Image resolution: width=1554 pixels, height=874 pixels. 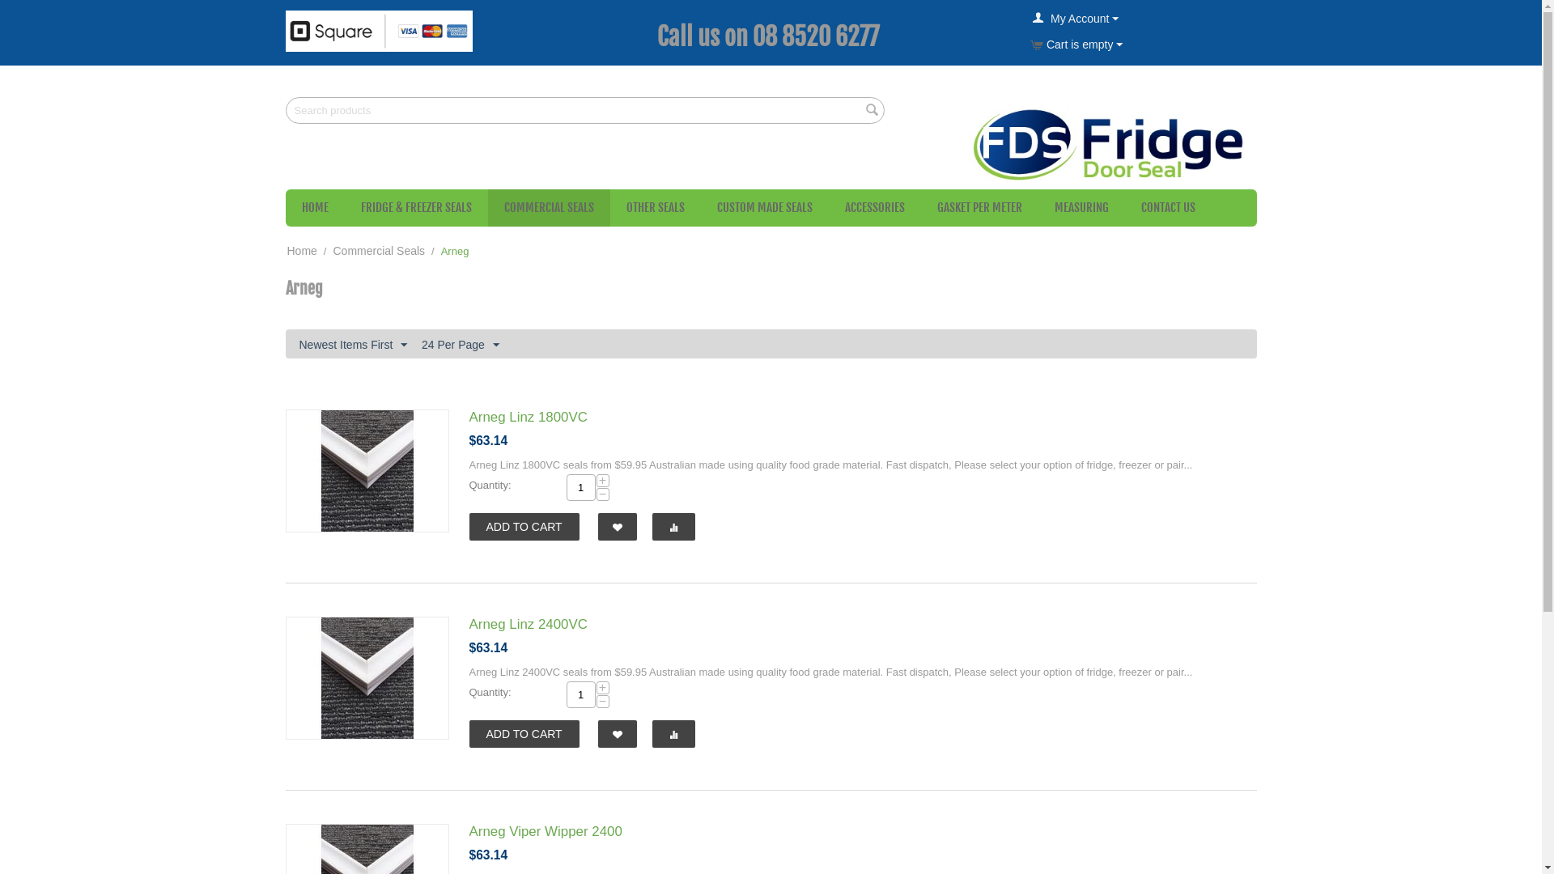 What do you see at coordinates (549, 208) in the screenshot?
I see `COMMERCIAL SEALS` at bounding box center [549, 208].